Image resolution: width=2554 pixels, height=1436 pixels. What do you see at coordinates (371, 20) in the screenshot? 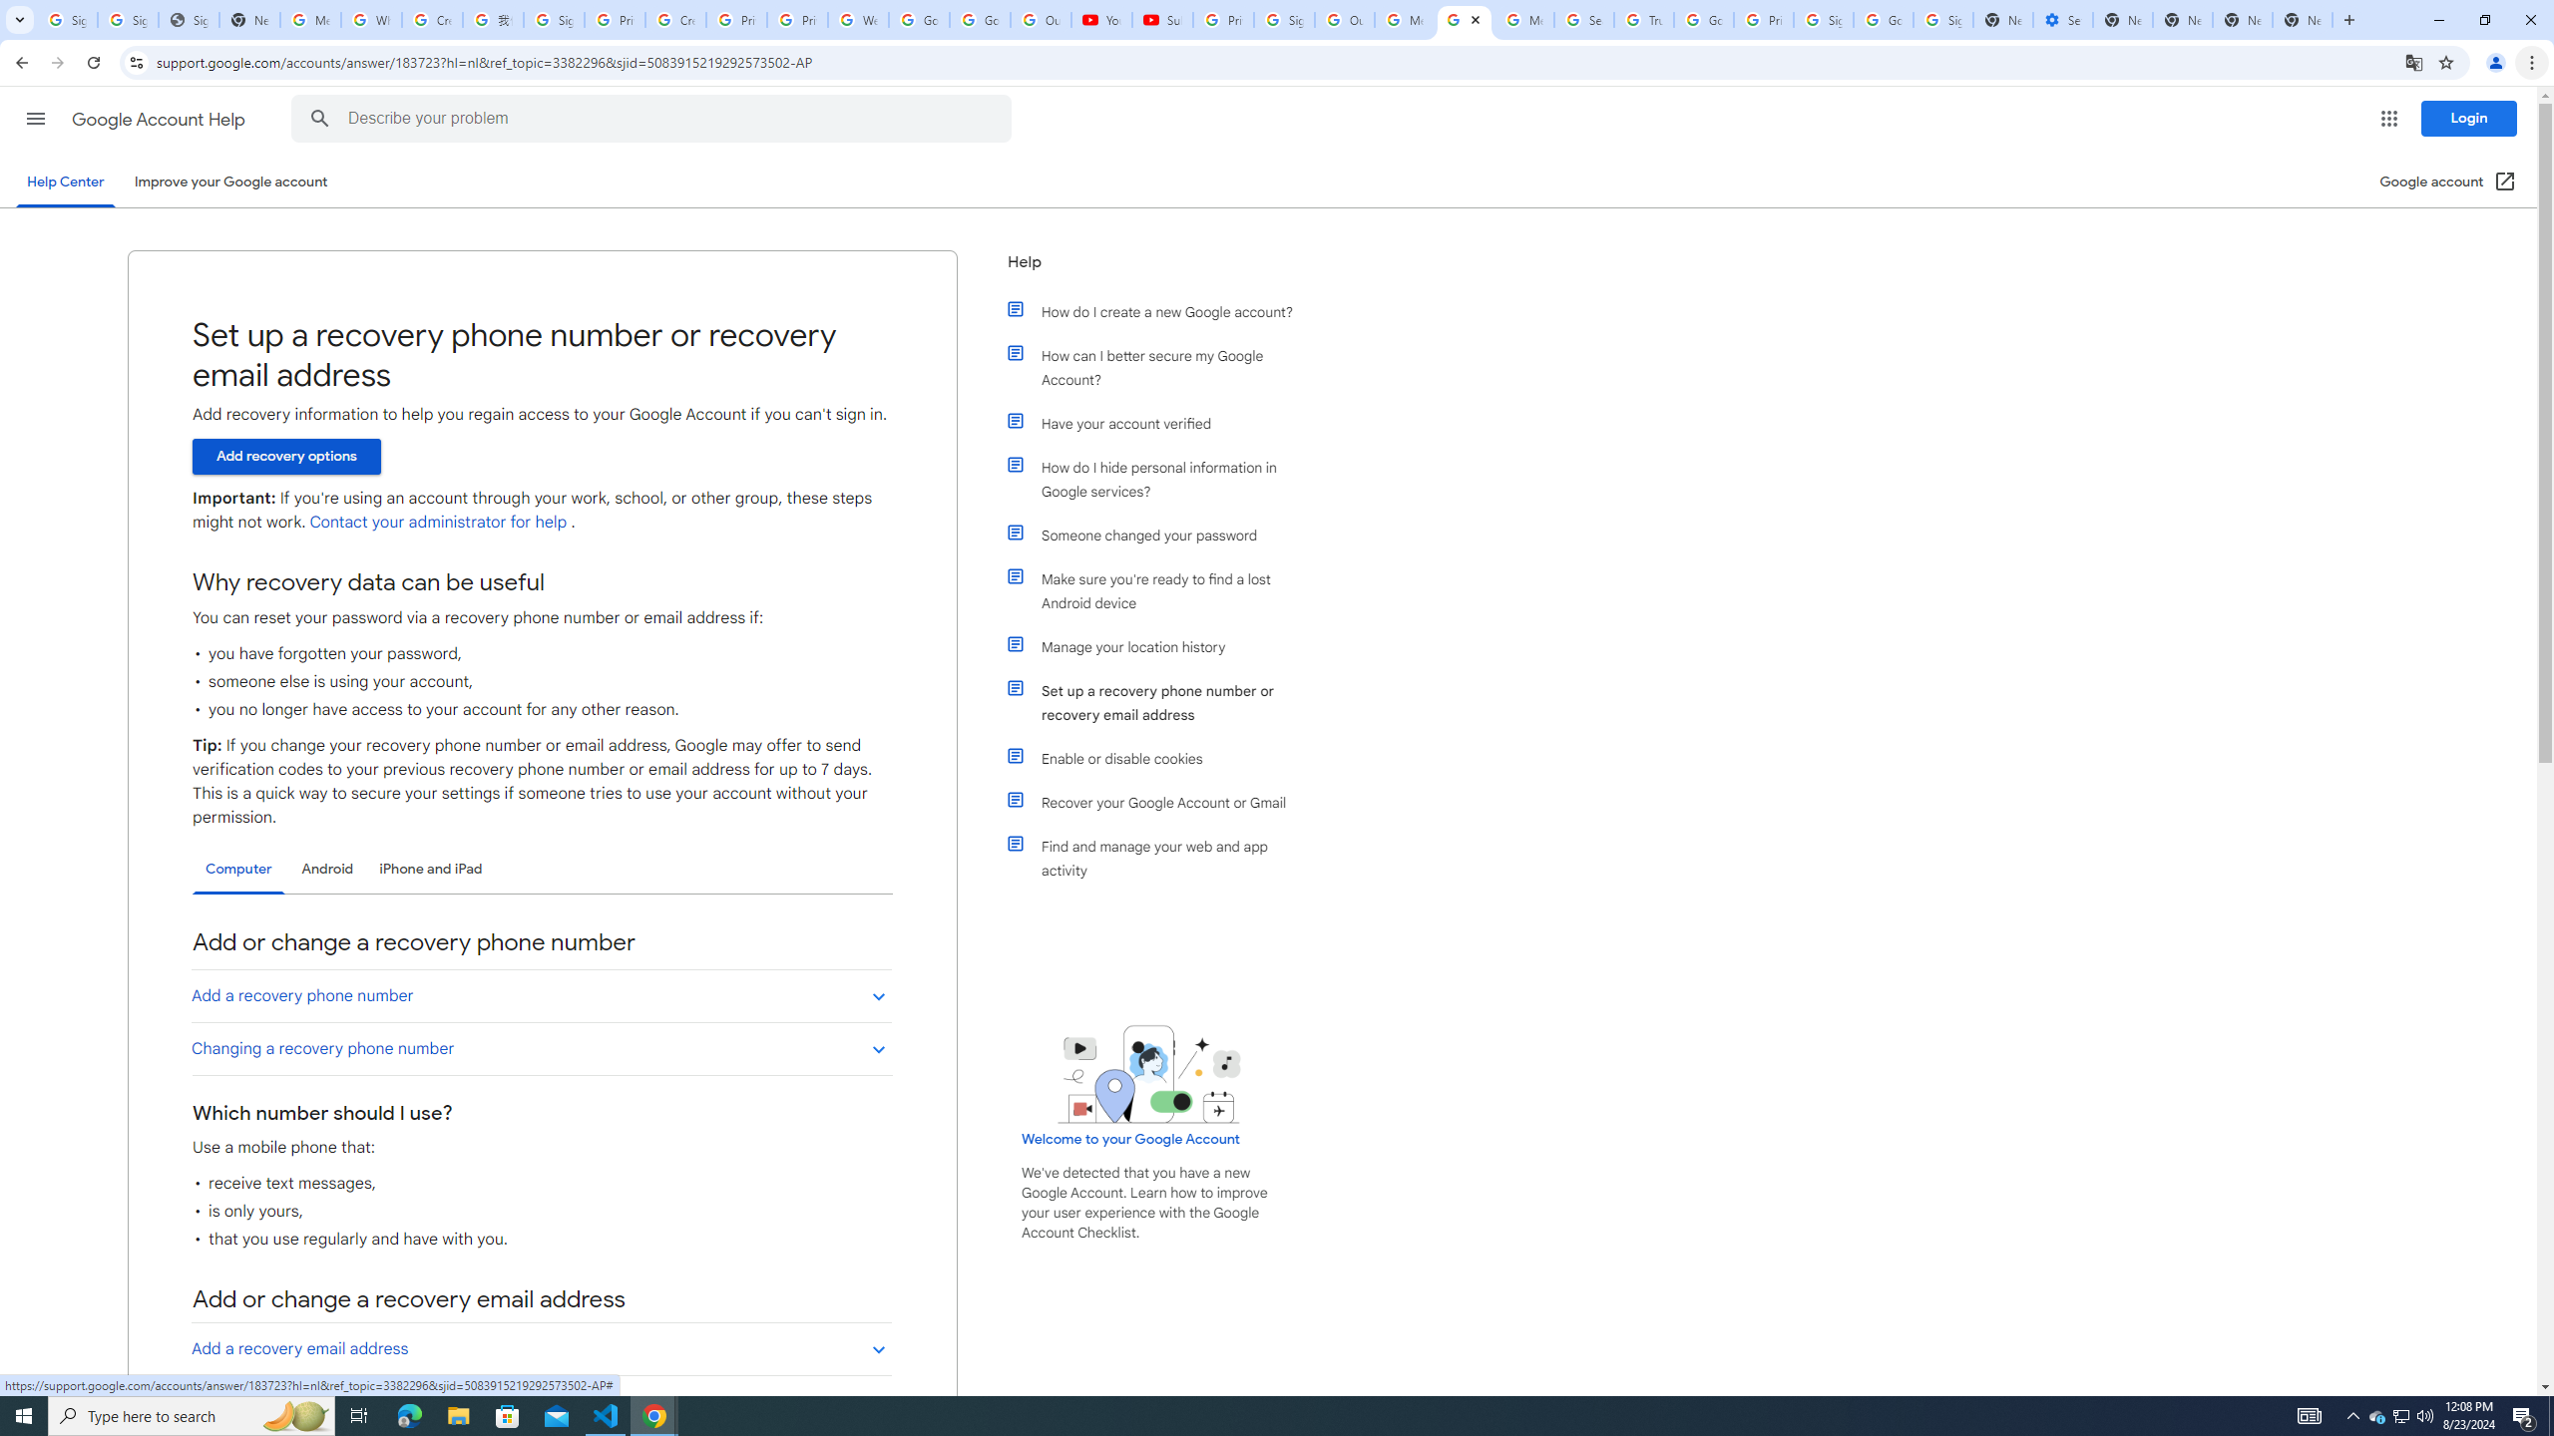
I see `Who is my administrator? - Google Account Help` at bounding box center [371, 20].